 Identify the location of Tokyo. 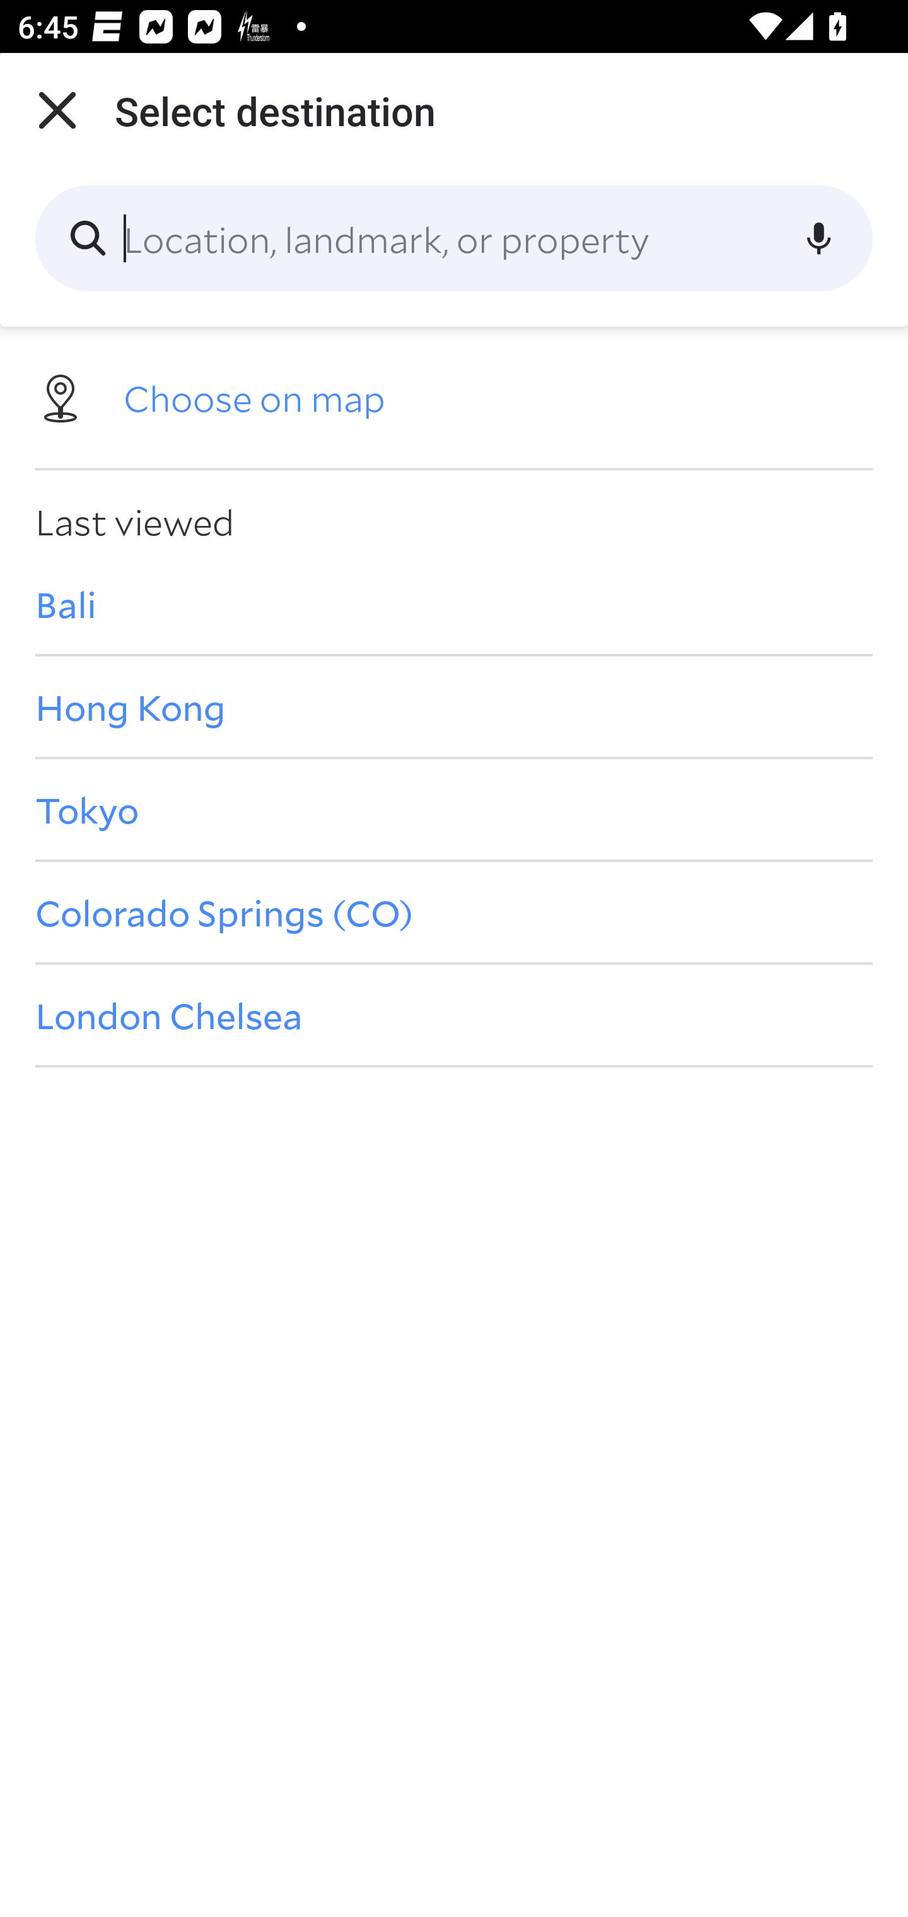
(454, 808).